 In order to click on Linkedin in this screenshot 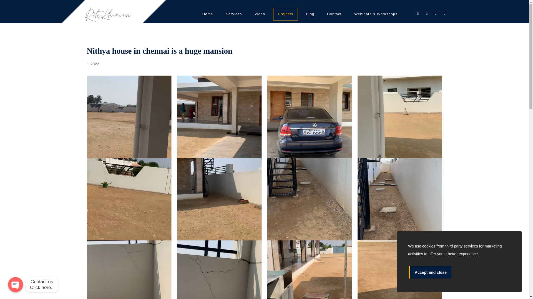, I will do `click(444, 13)`.